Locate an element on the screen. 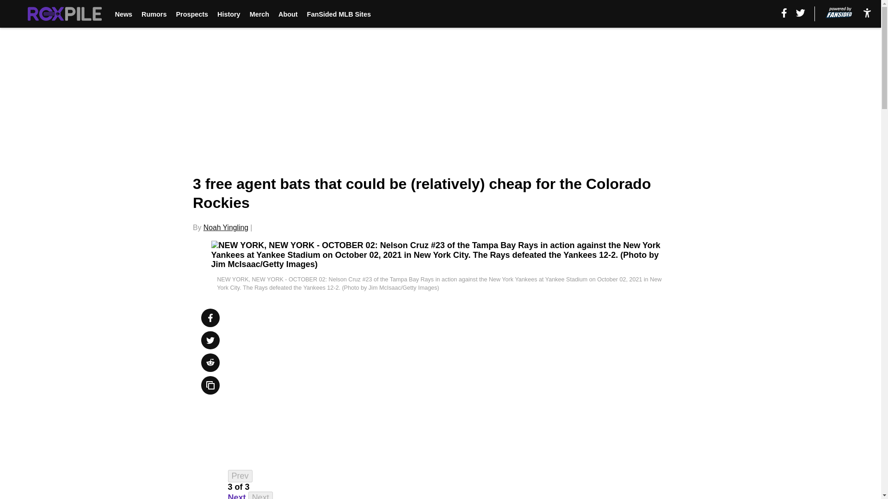 The width and height of the screenshot is (888, 499). History is located at coordinates (229, 14).